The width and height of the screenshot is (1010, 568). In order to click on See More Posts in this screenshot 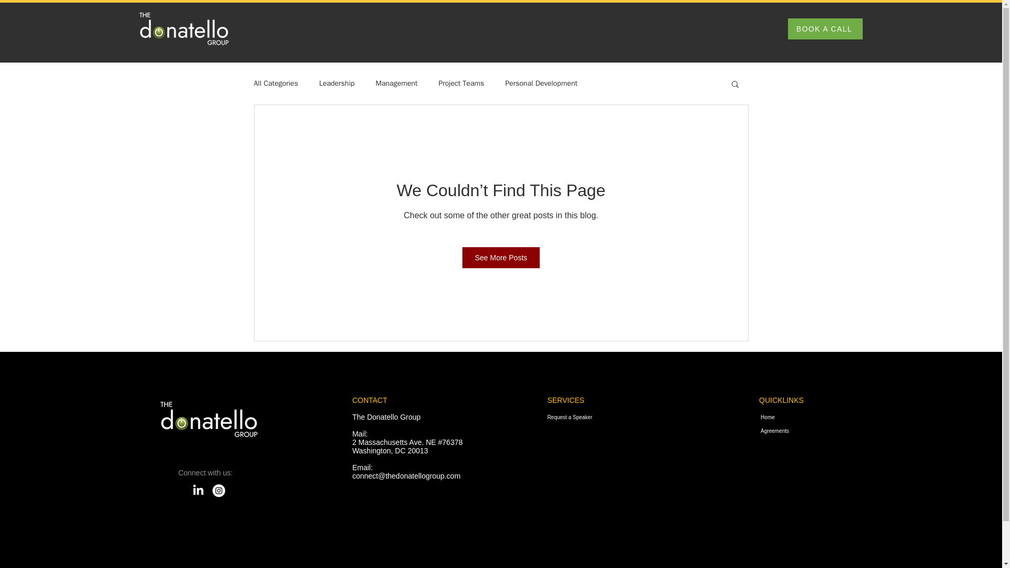, I will do `click(501, 257)`.